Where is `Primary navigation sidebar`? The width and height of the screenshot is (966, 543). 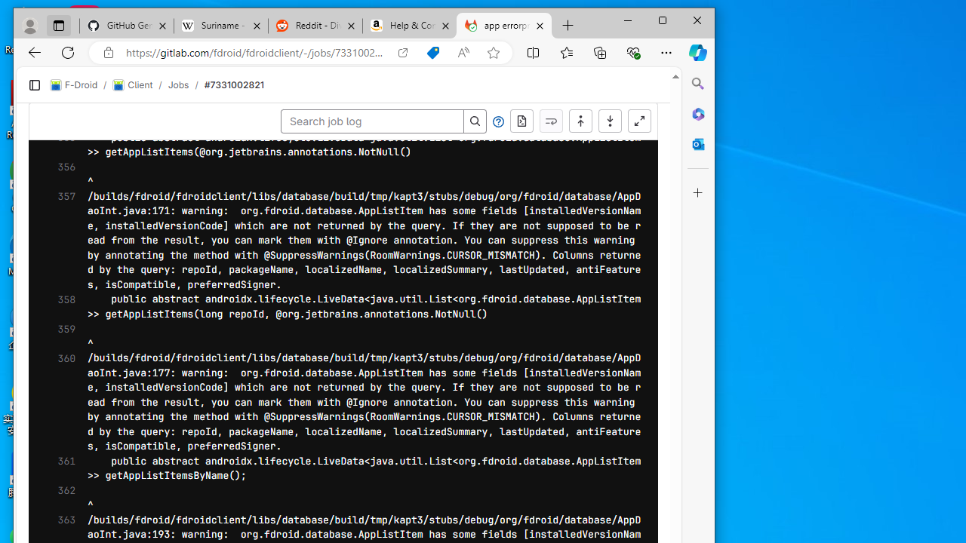
Primary navigation sidebar is located at coordinates (34, 84).